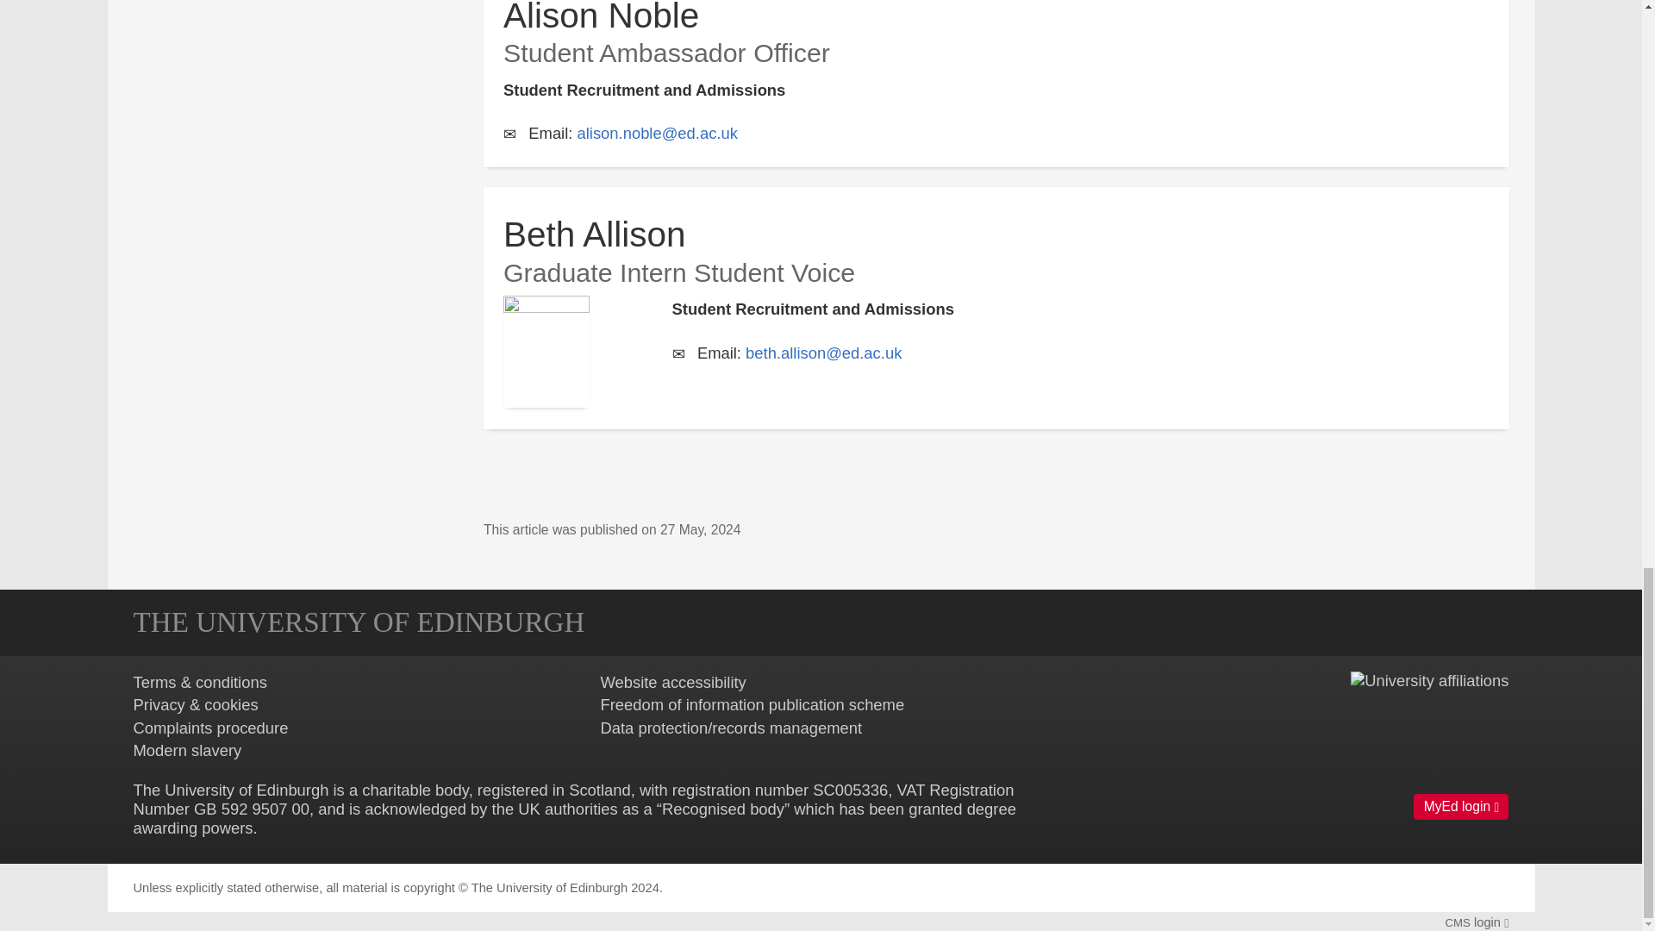 The image size is (1655, 931). I want to click on Complaints procedure, so click(210, 728).